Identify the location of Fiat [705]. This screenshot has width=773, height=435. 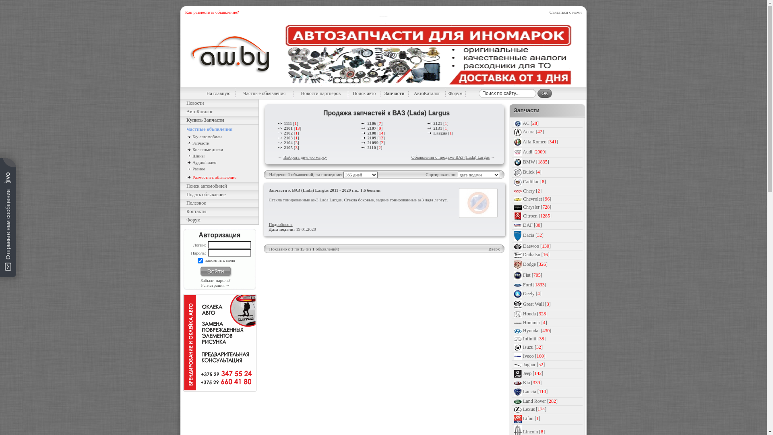
(533, 275).